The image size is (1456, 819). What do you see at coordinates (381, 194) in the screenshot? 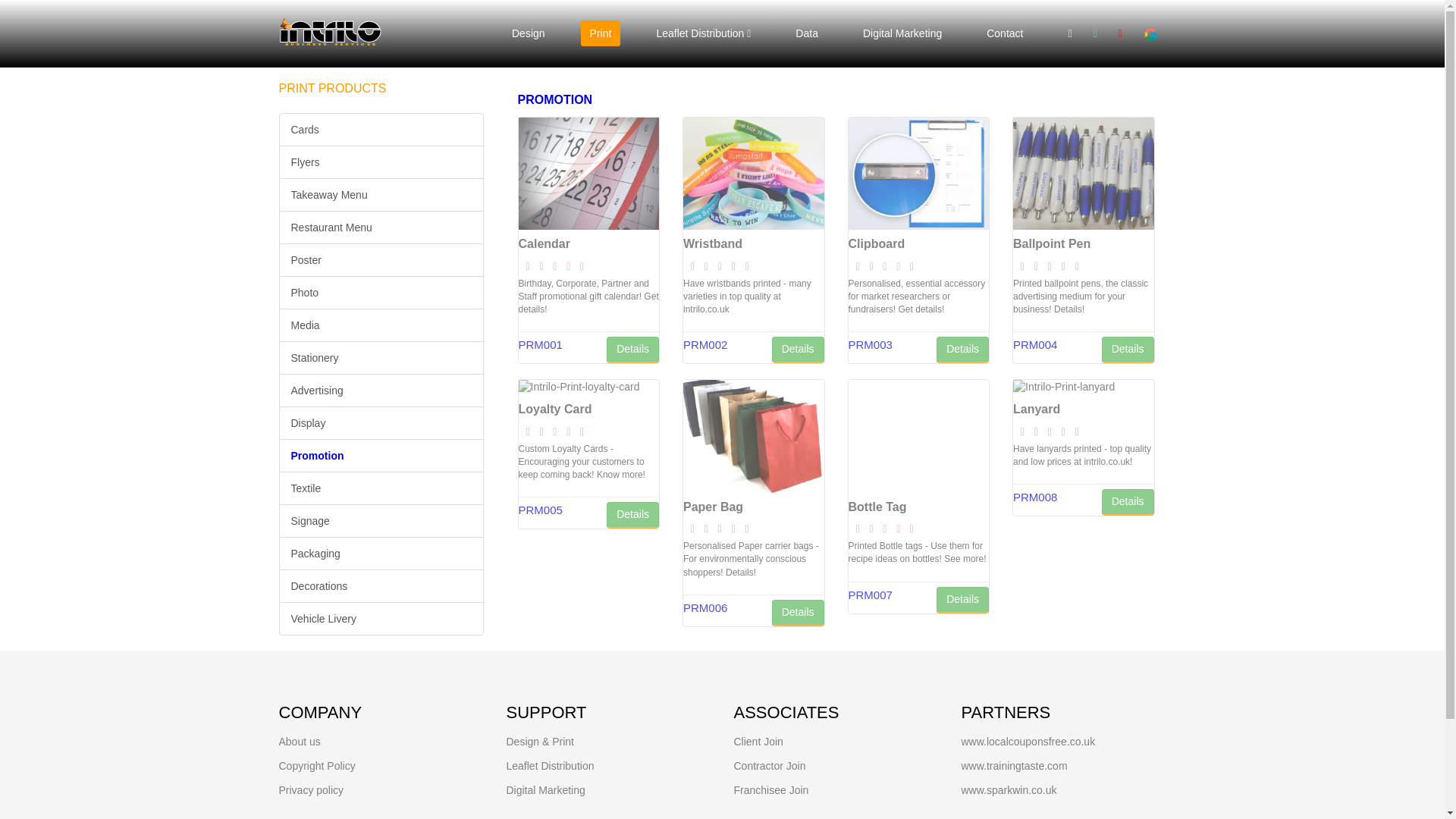
I see `Takeaway Menu` at bounding box center [381, 194].